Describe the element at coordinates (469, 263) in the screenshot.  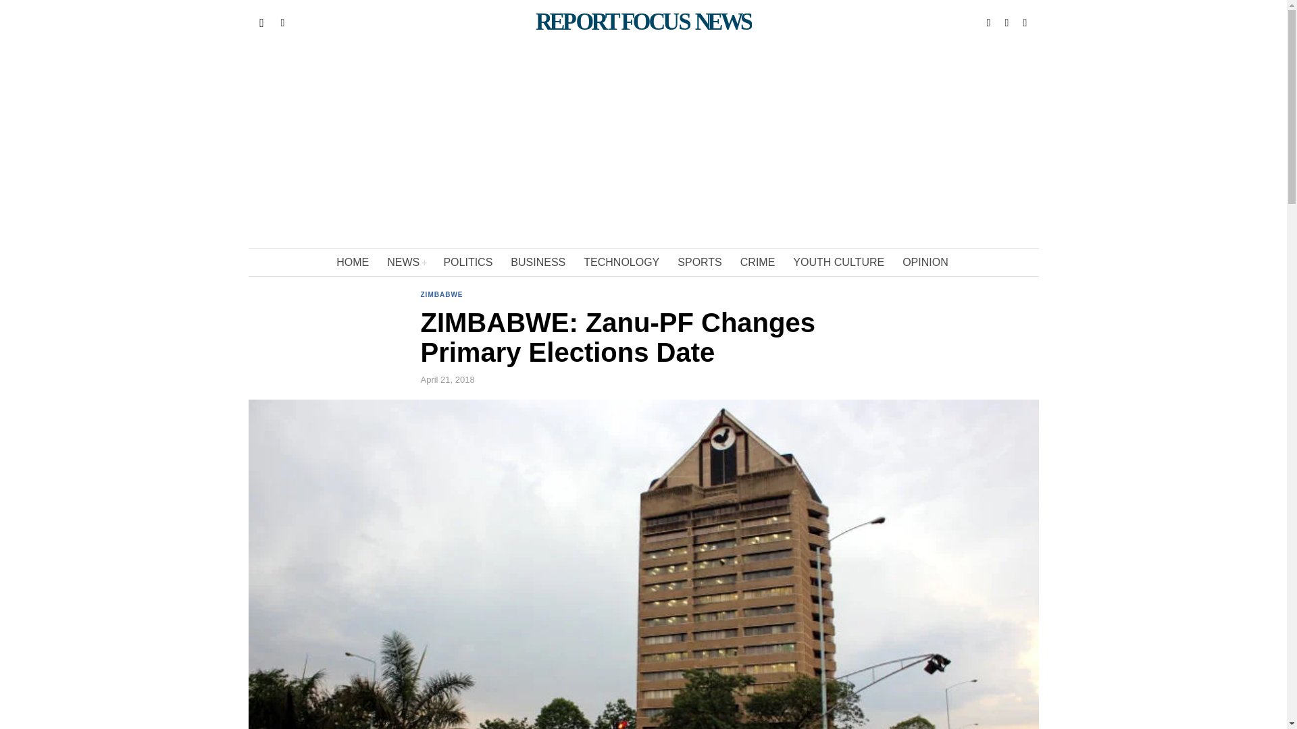
I see `POLITICS` at that location.